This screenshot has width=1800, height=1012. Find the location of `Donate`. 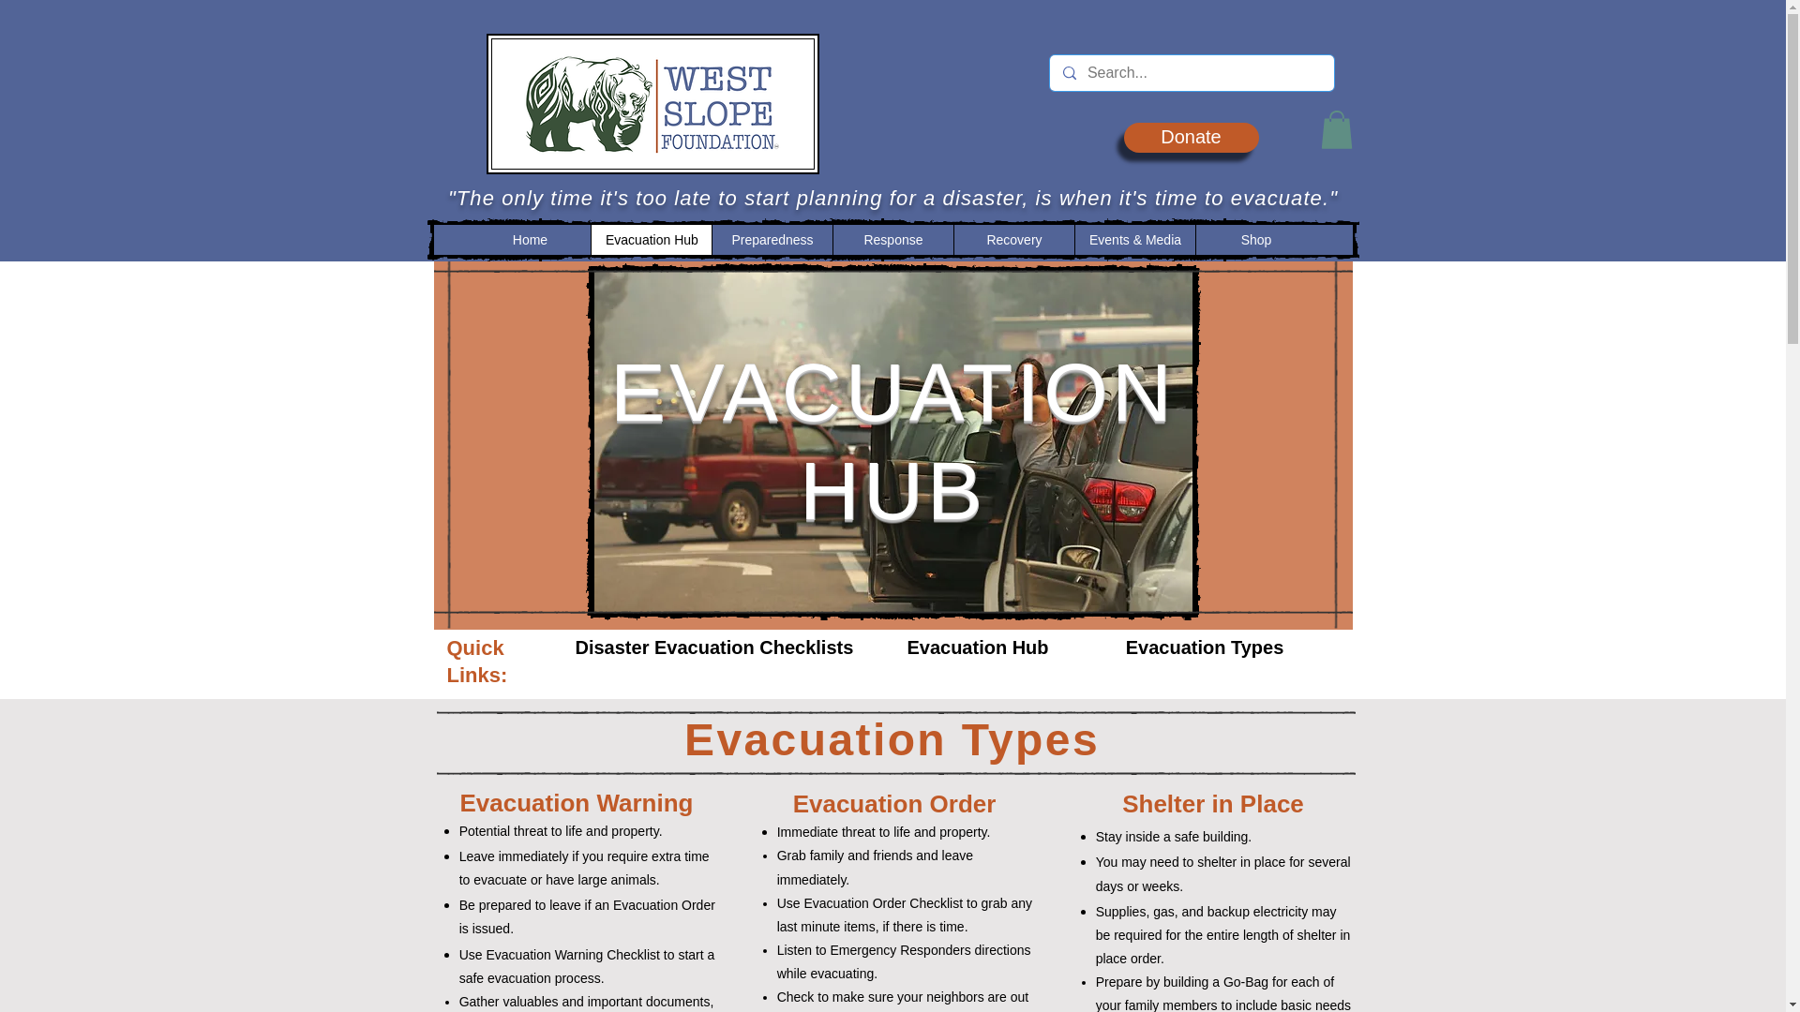

Donate is located at coordinates (1191, 137).